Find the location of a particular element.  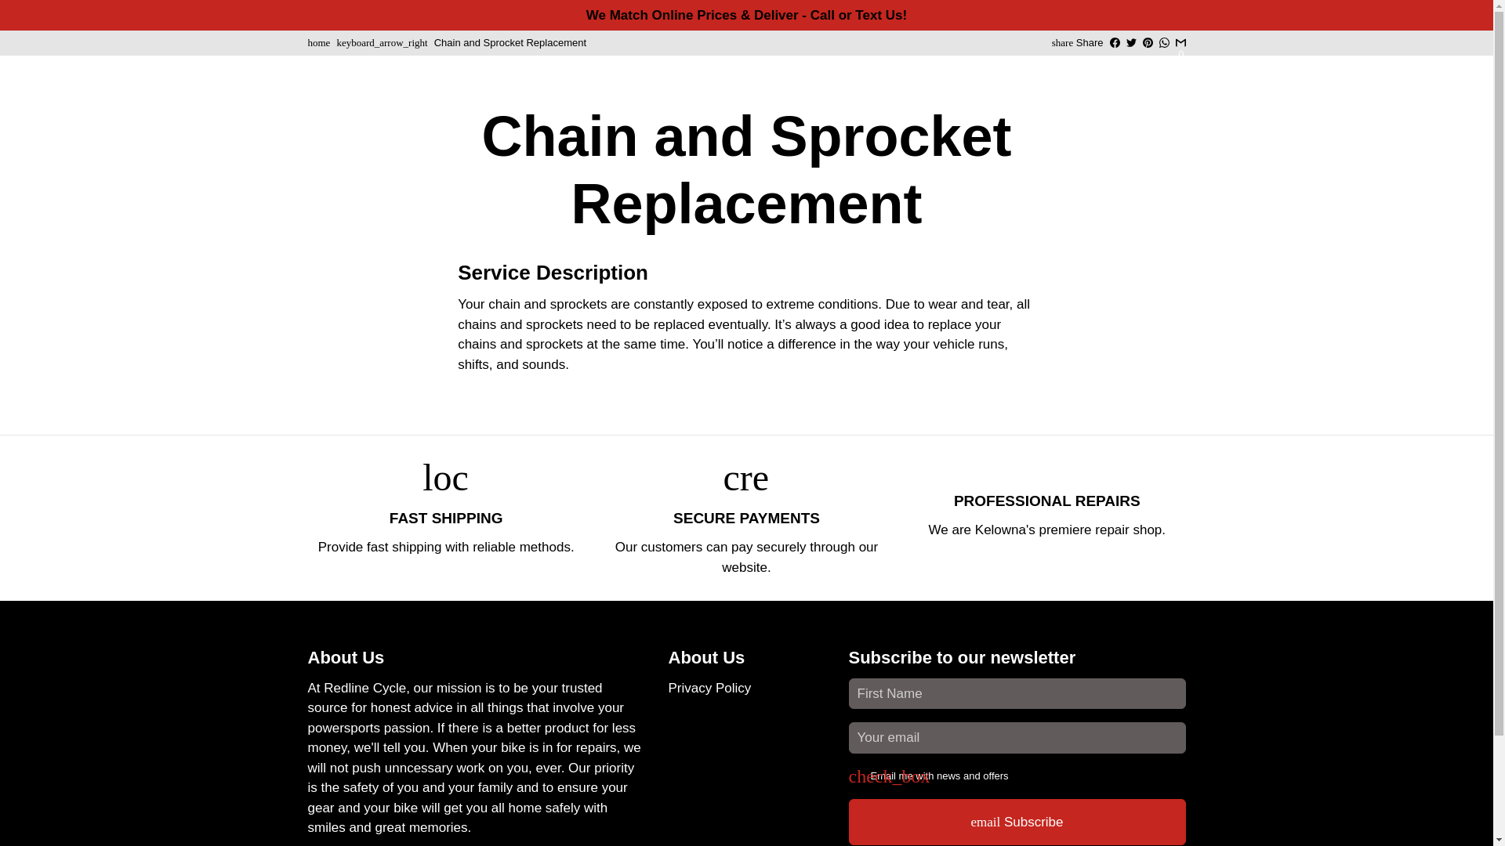

Gallery is located at coordinates (927, 64).